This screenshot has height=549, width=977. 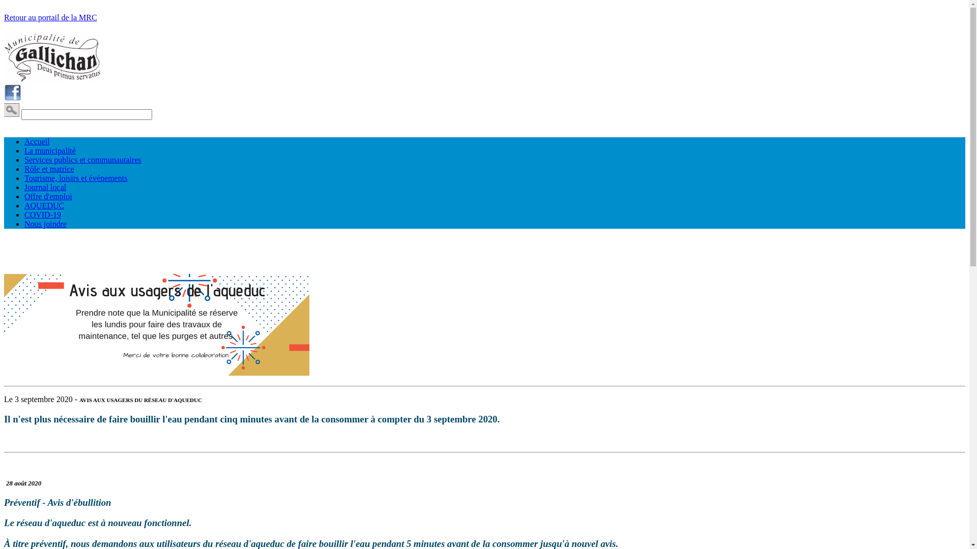 I want to click on Offre d'emploi, so click(x=48, y=196).